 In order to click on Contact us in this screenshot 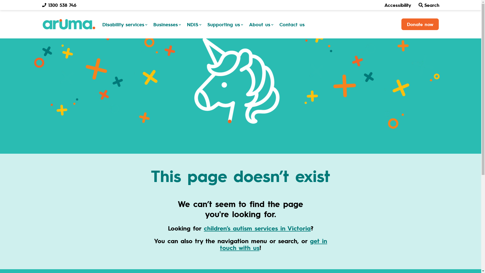, I will do `click(292, 24)`.